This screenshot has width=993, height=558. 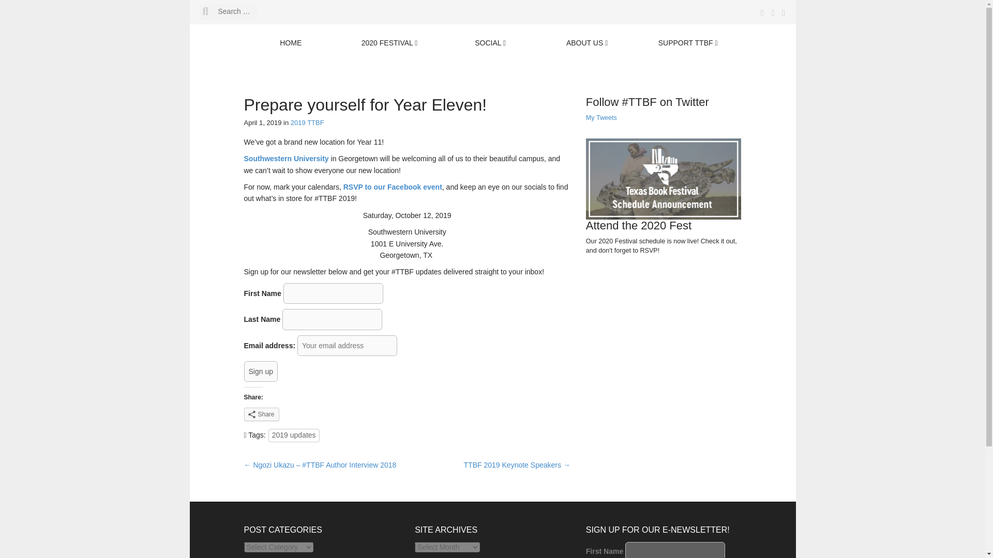 I want to click on RSVP to our Facebook event, so click(x=393, y=187).